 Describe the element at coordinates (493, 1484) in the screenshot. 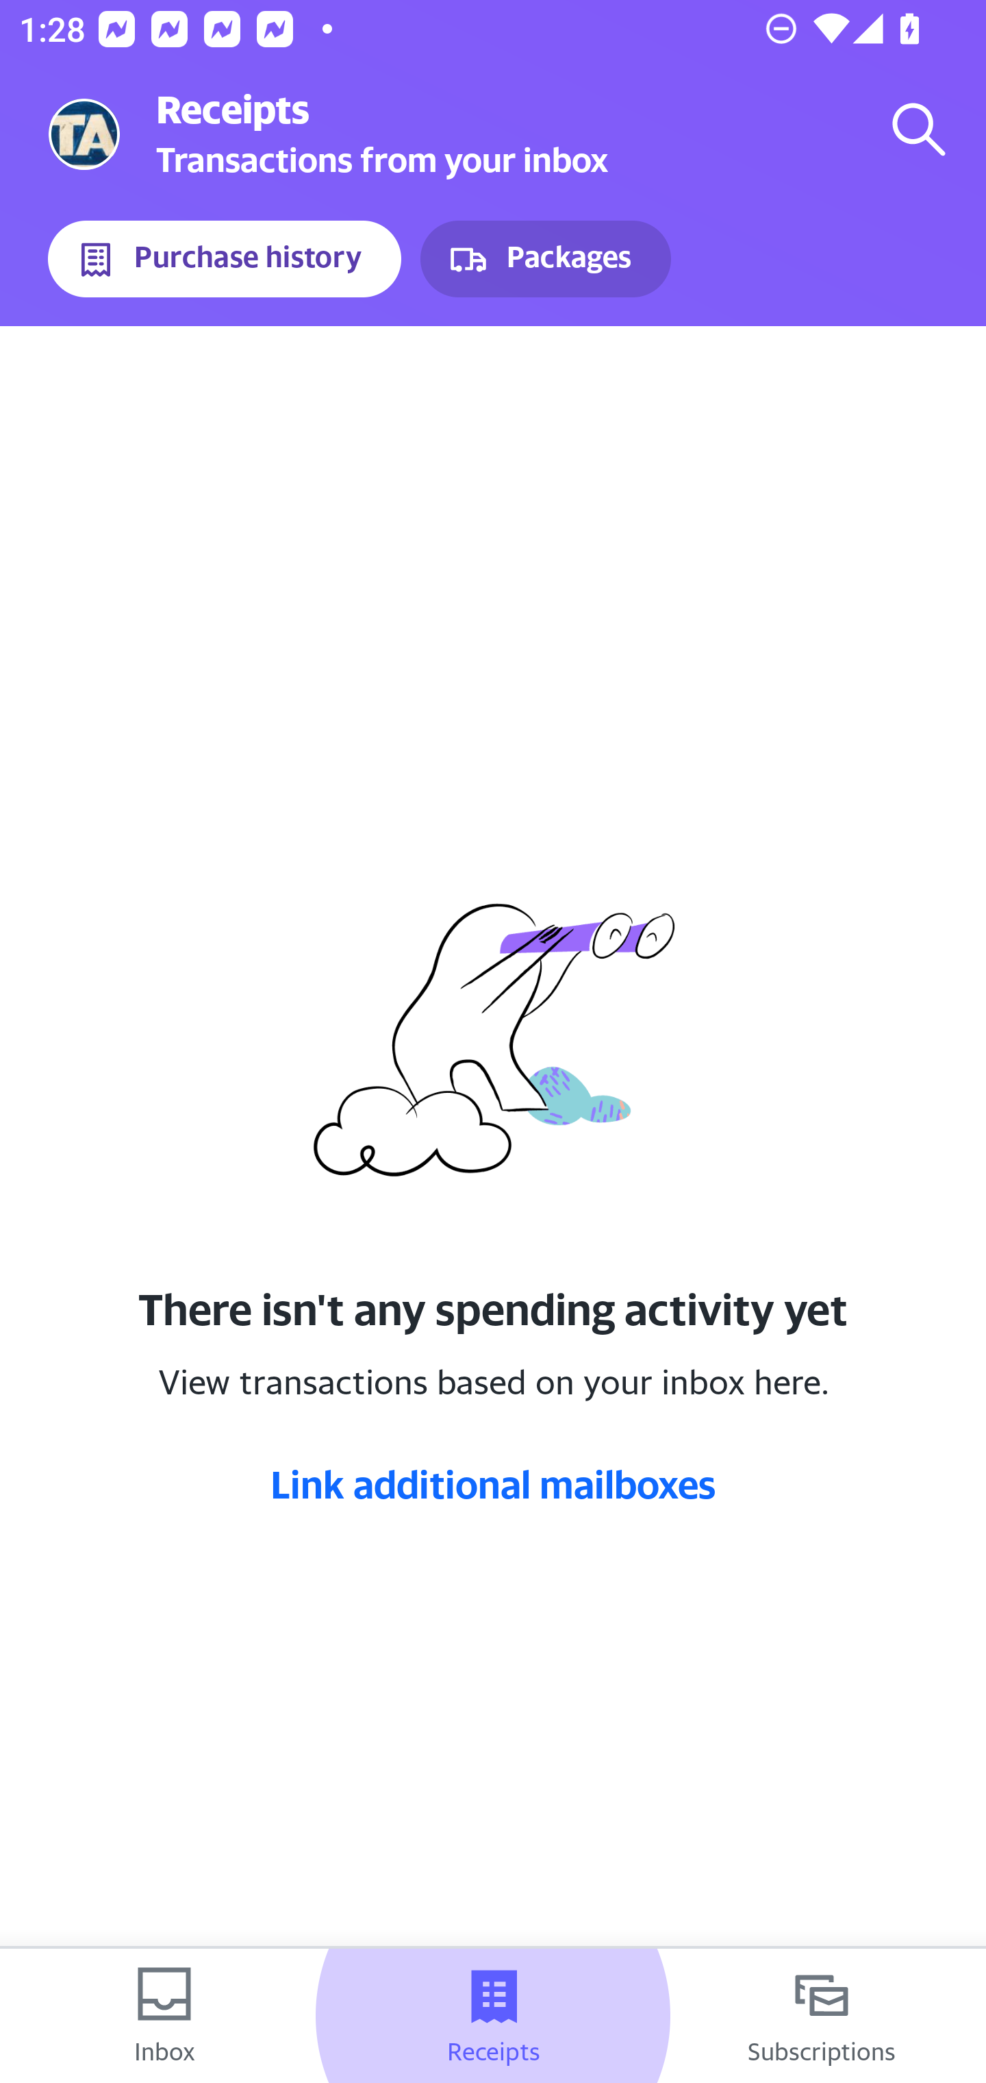

I see `Link additional mailboxes` at that location.